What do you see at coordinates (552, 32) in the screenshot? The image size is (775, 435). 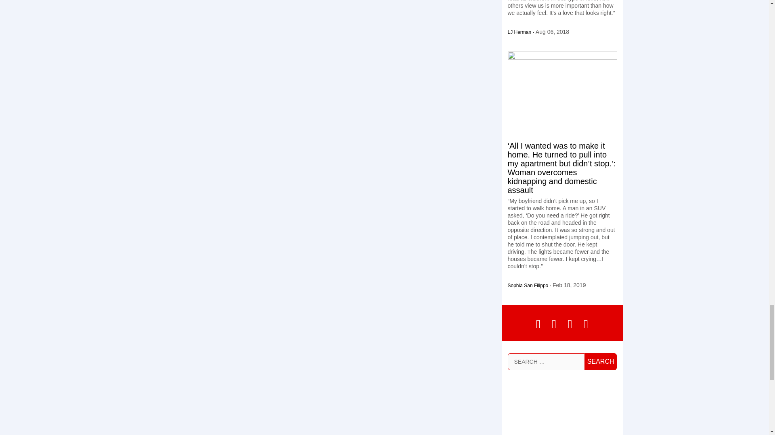 I see `August 6, 2018` at bounding box center [552, 32].